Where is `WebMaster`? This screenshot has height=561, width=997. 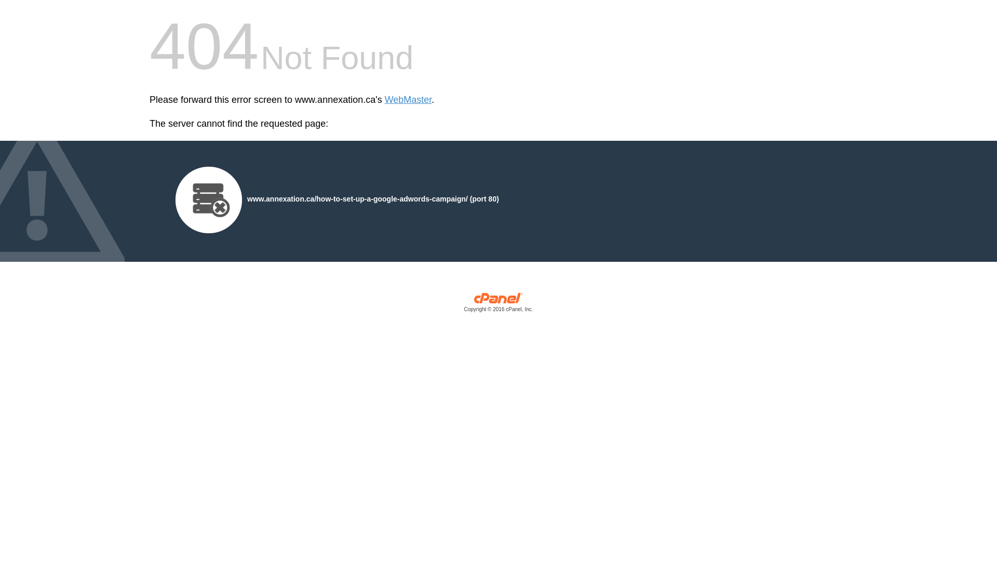 WebMaster is located at coordinates (408, 100).